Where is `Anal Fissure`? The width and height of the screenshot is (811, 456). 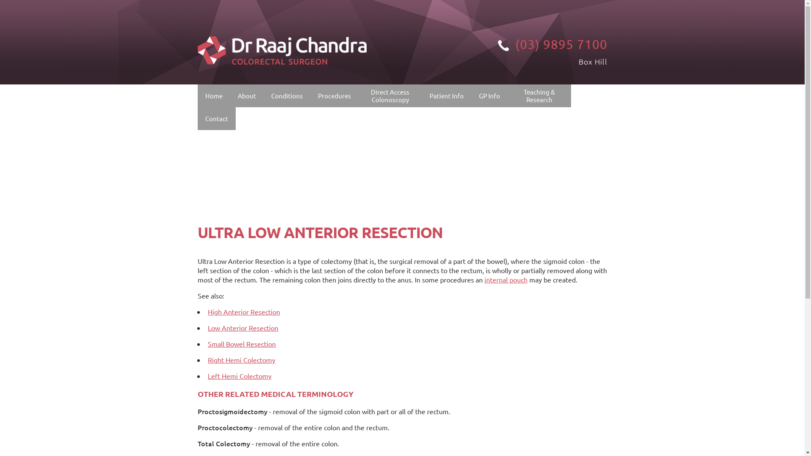 Anal Fissure is located at coordinates (323, 256).